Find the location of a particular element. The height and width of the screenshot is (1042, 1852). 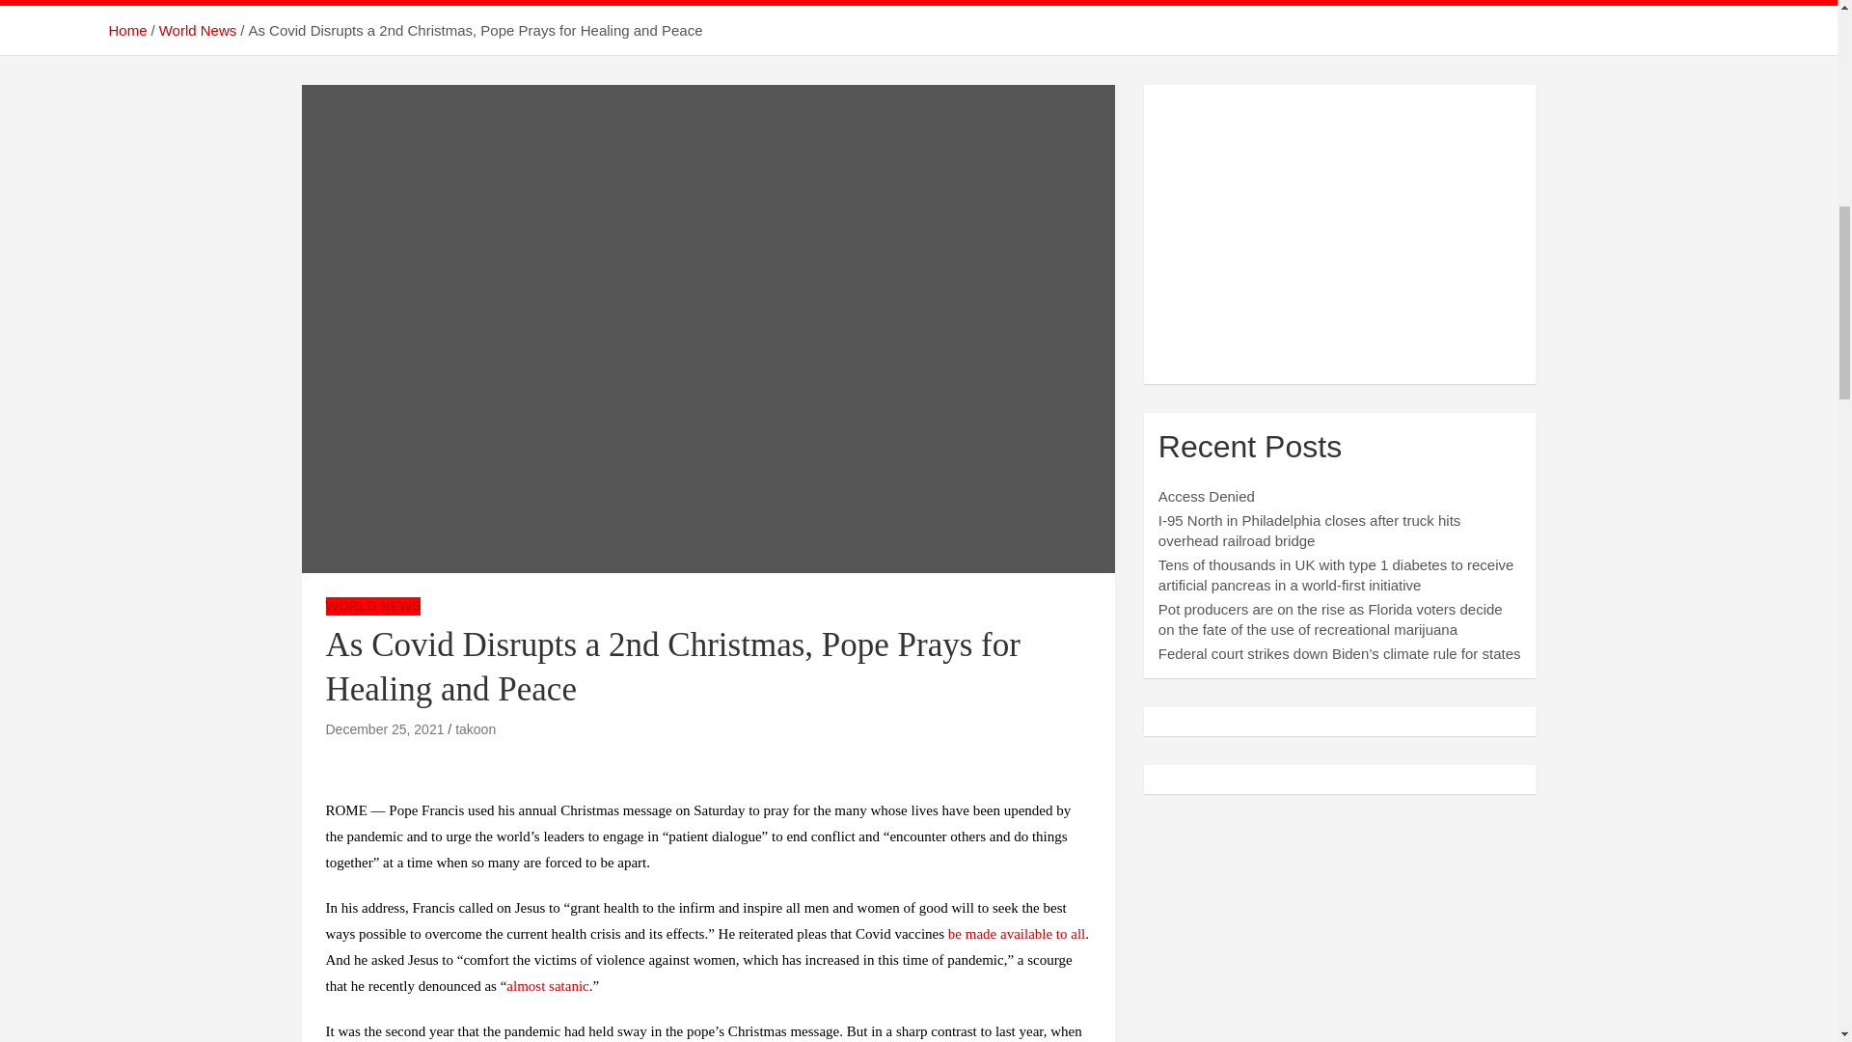

almost satanic is located at coordinates (547, 986).